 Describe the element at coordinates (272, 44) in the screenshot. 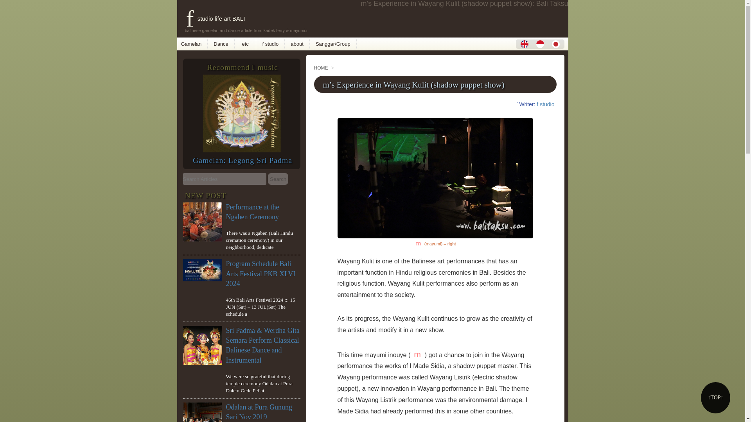

I see `f studio` at that location.